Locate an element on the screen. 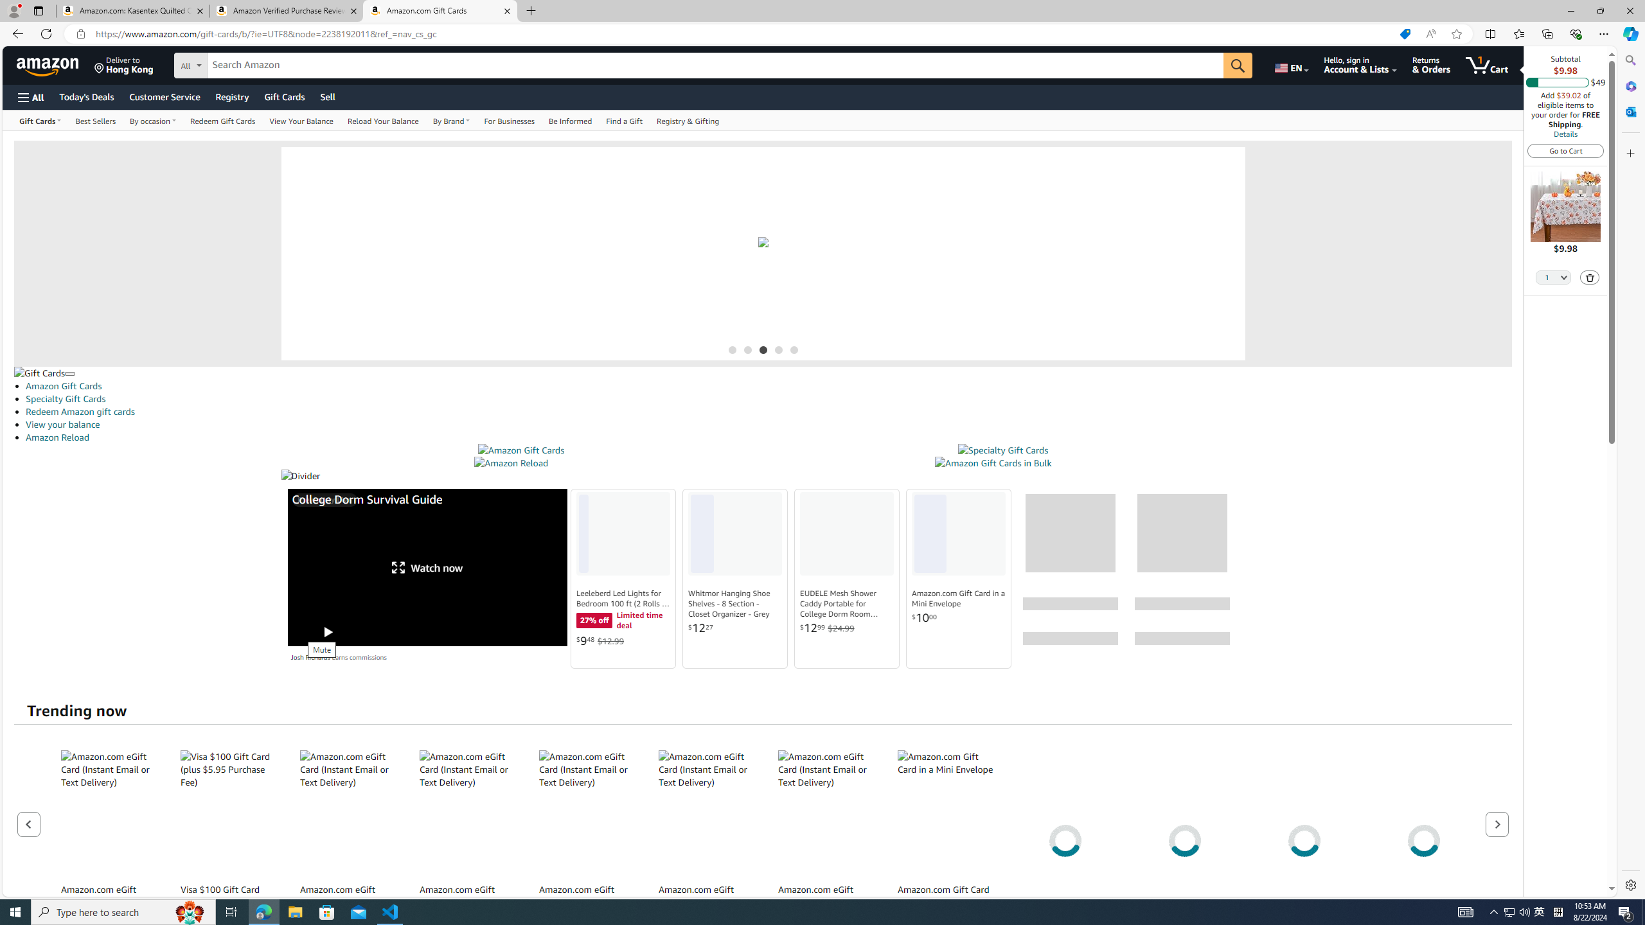  Toggle Navigation is located at coordinates (69, 374).